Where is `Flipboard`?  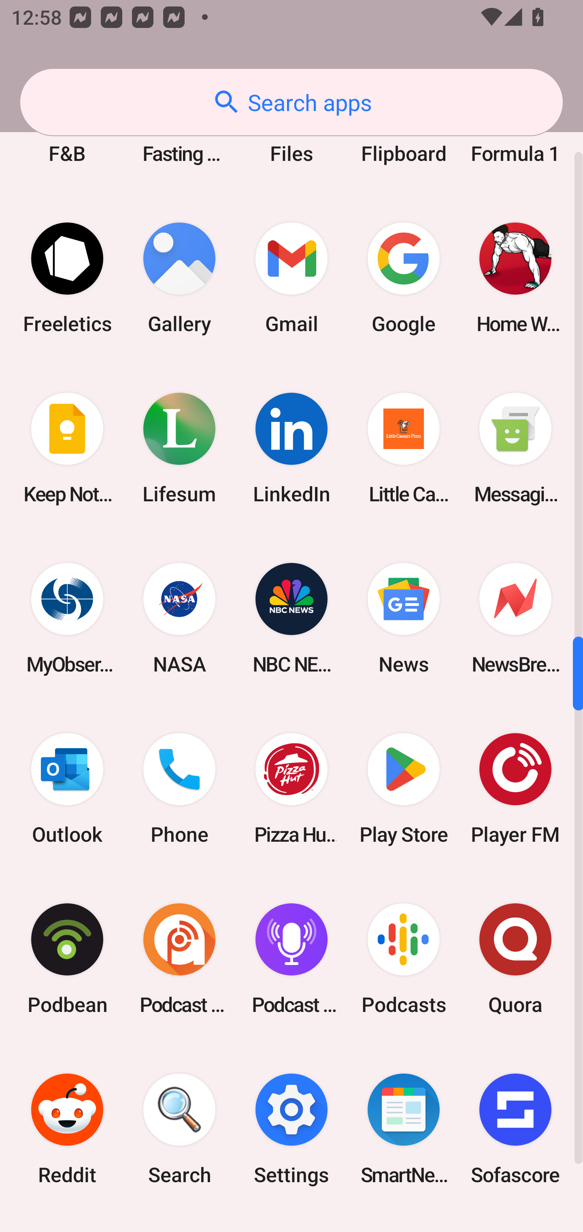 Flipboard is located at coordinates (403, 137).